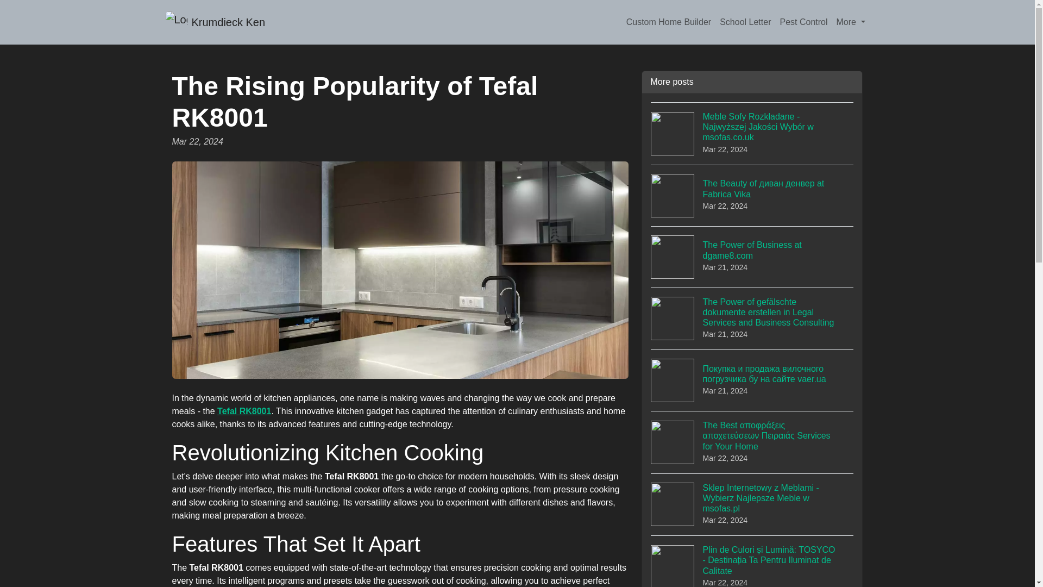  I want to click on Krumdieck Ken, so click(215, 22).